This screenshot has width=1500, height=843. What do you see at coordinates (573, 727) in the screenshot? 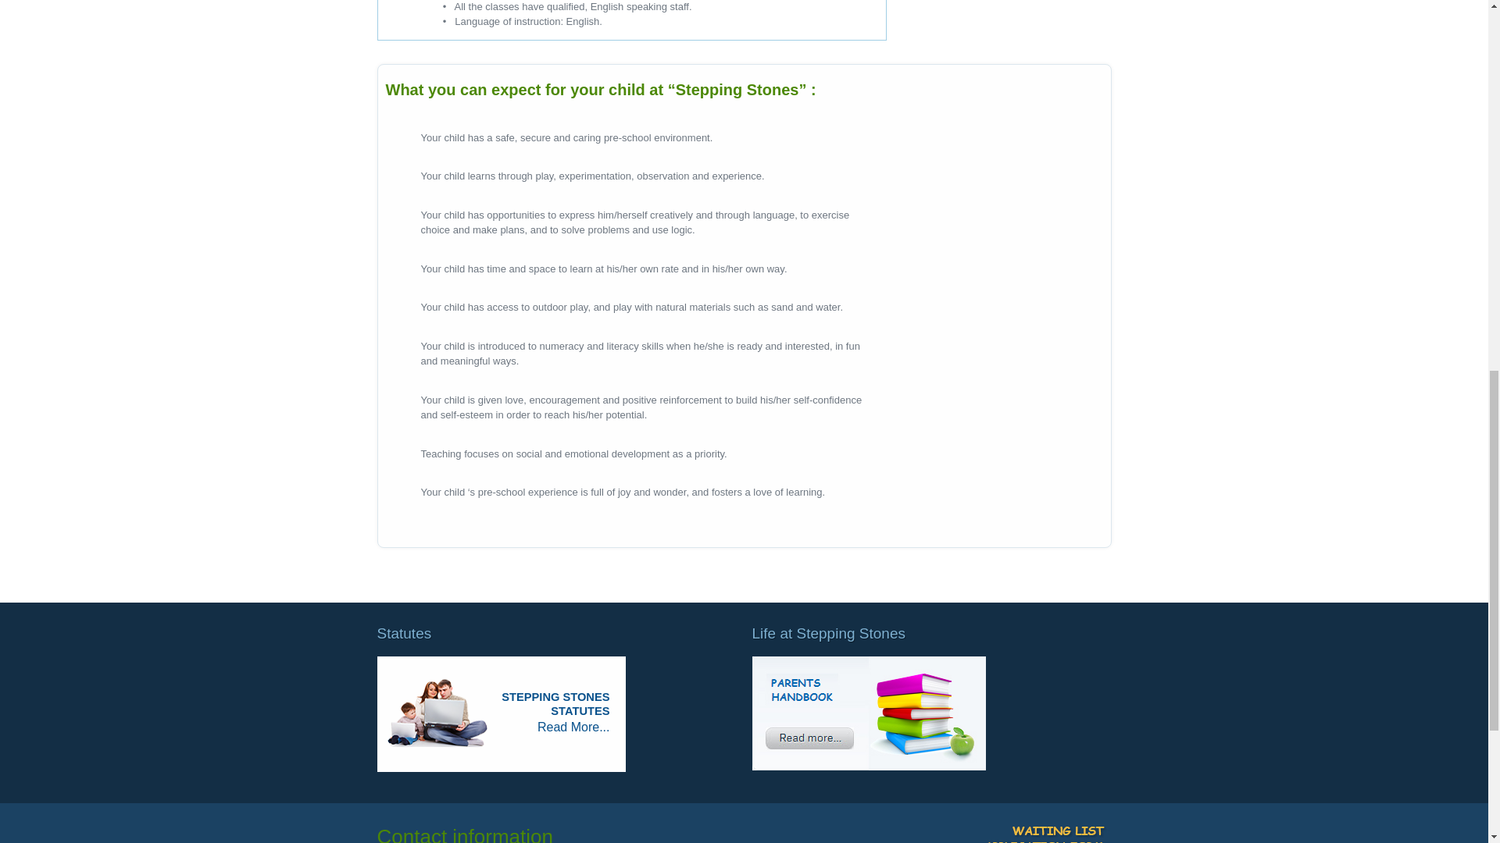
I see `Read More...` at bounding box center [573, 727].